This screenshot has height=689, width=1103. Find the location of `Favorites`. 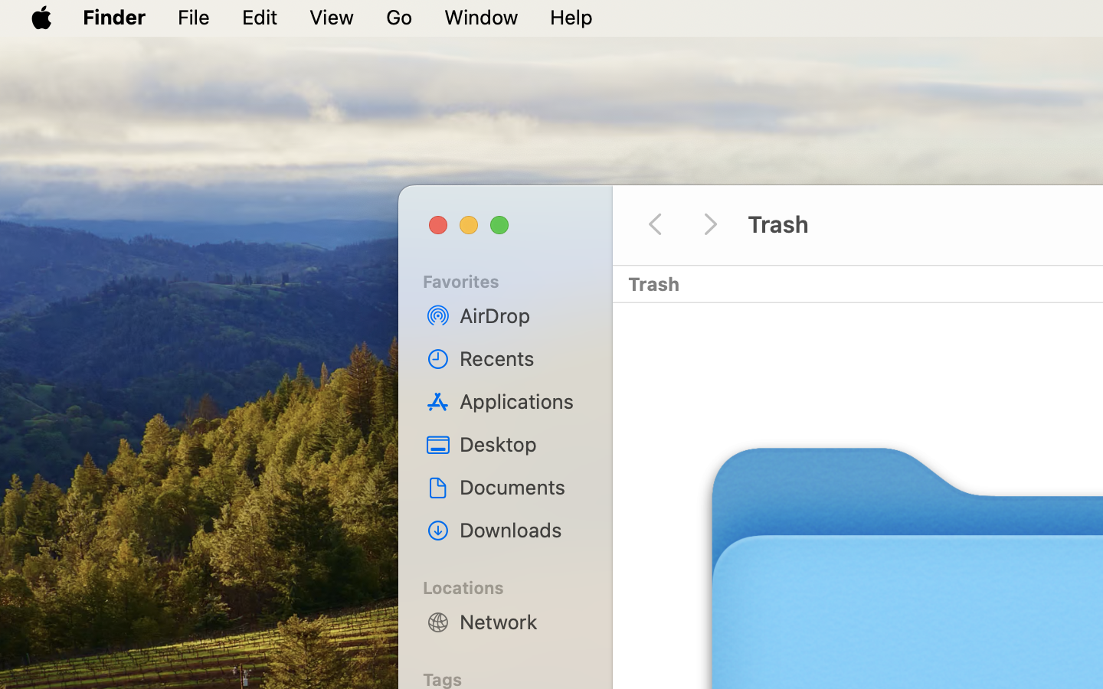

Favorites is located at coordinates (514, 279).